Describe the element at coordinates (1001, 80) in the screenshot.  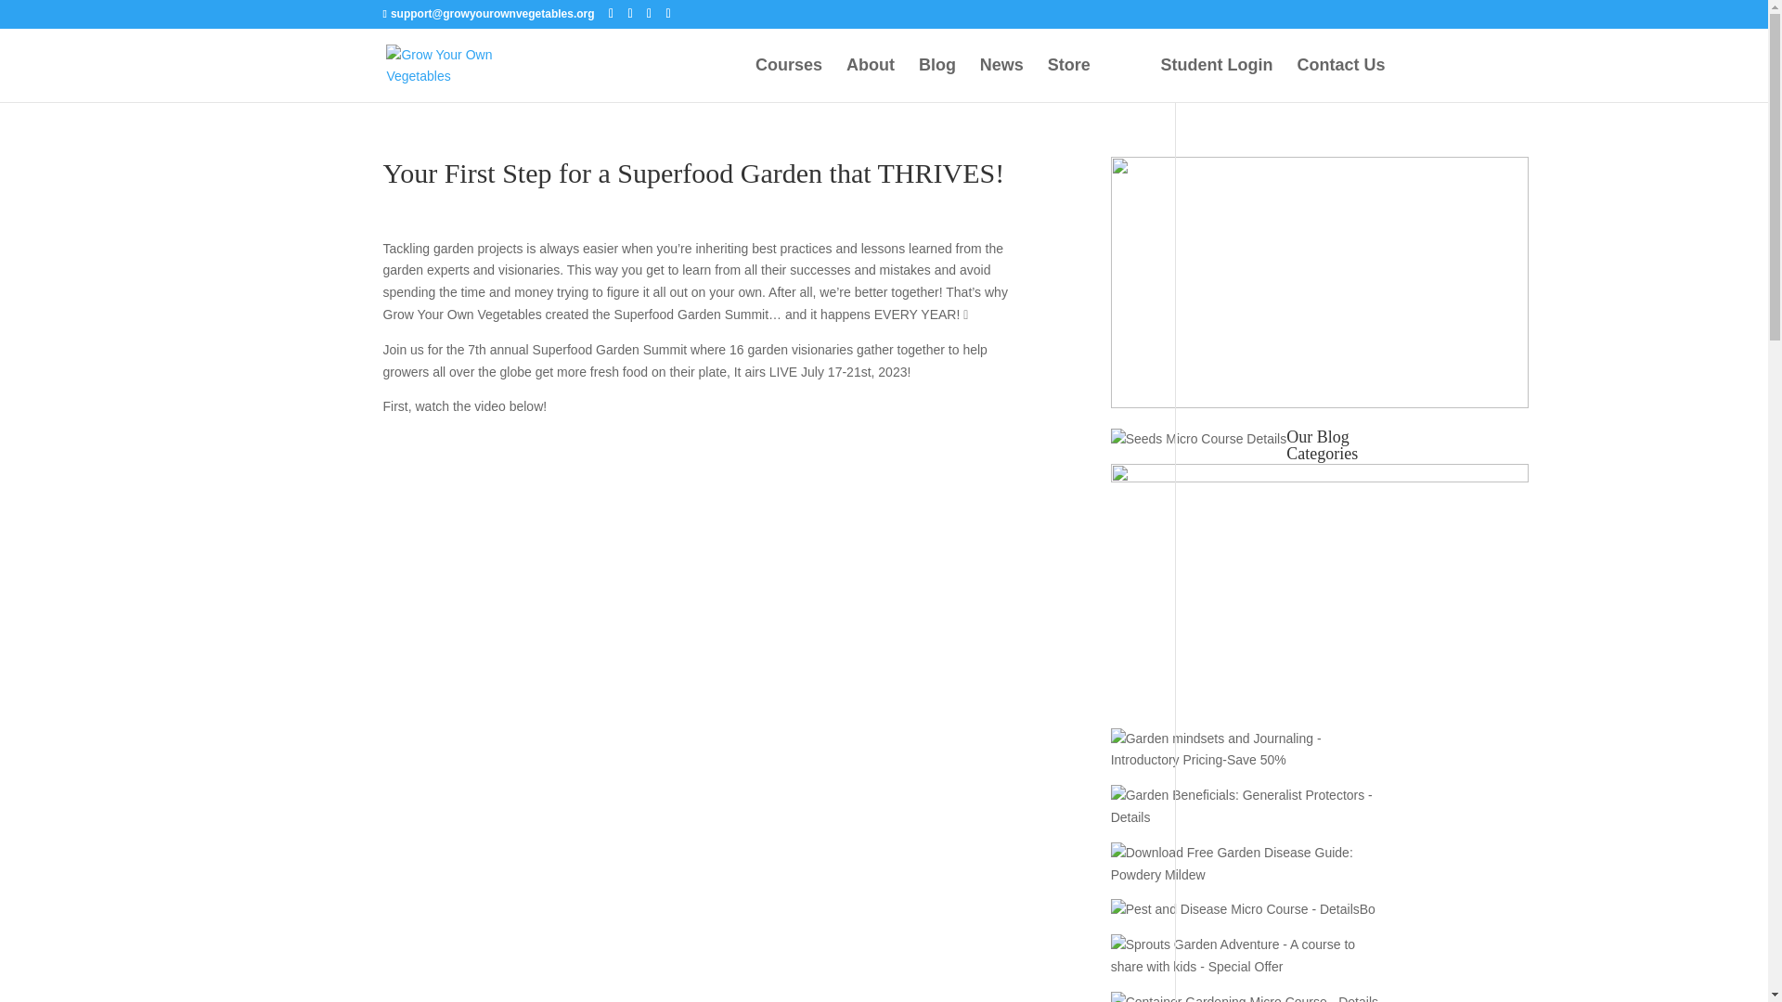
I see `News` at that location.